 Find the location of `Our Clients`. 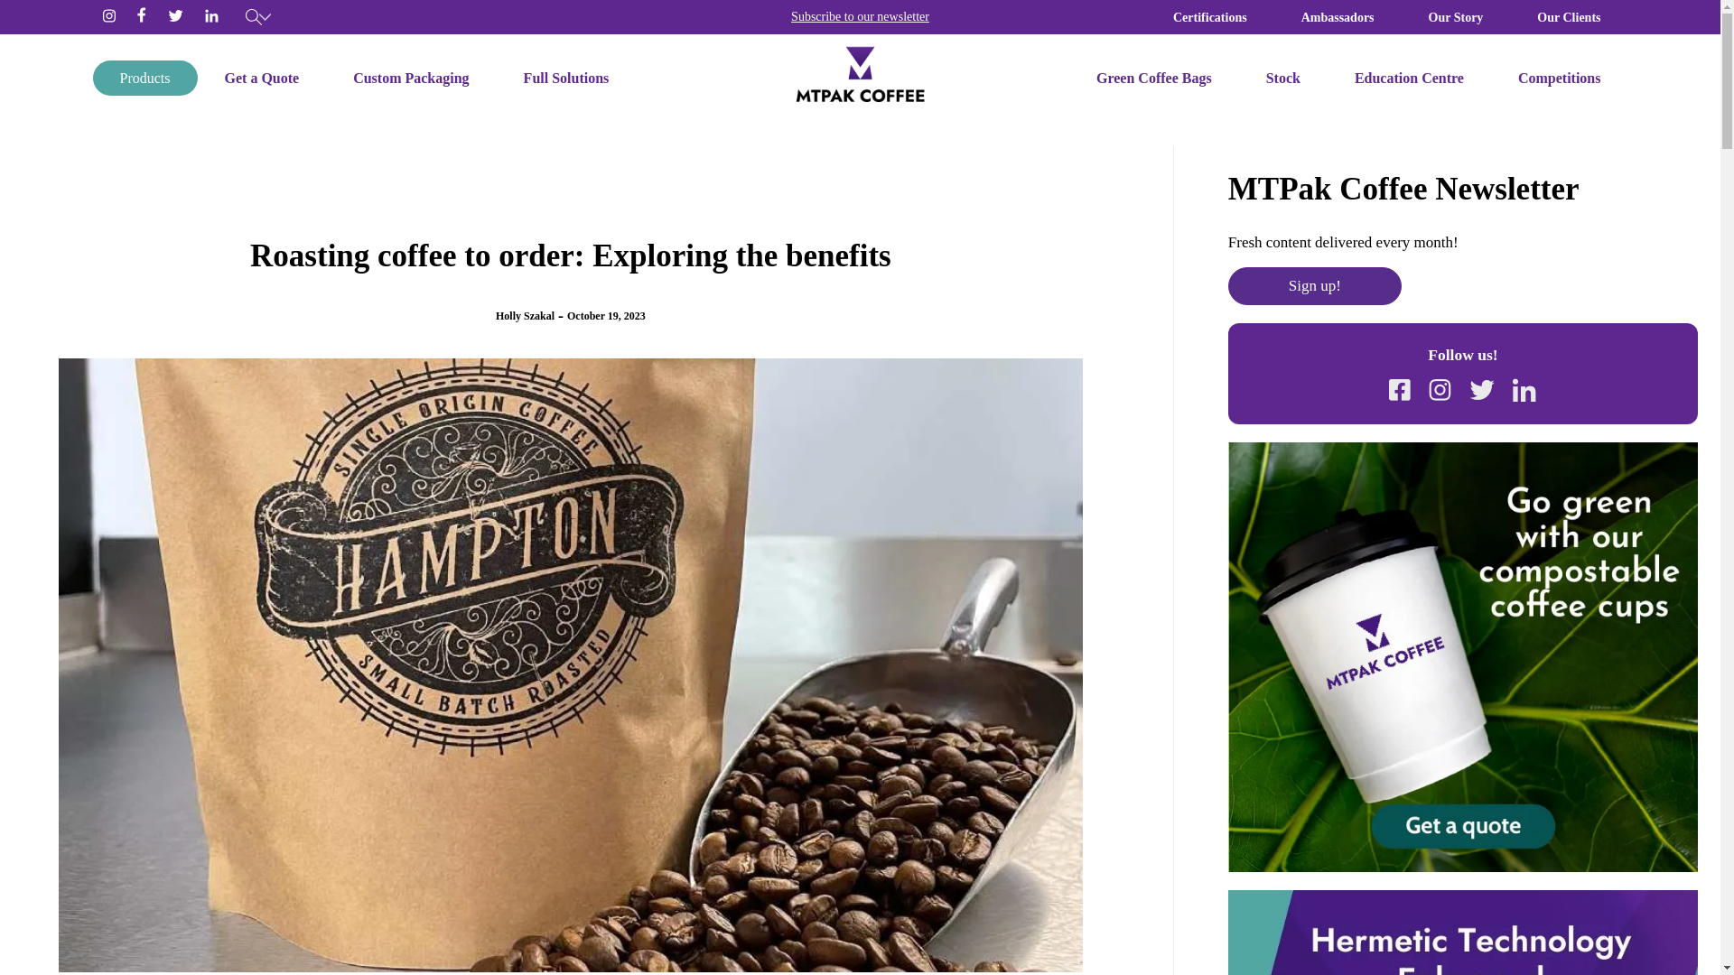

Our Clients is located at coordinates (1569, 17).